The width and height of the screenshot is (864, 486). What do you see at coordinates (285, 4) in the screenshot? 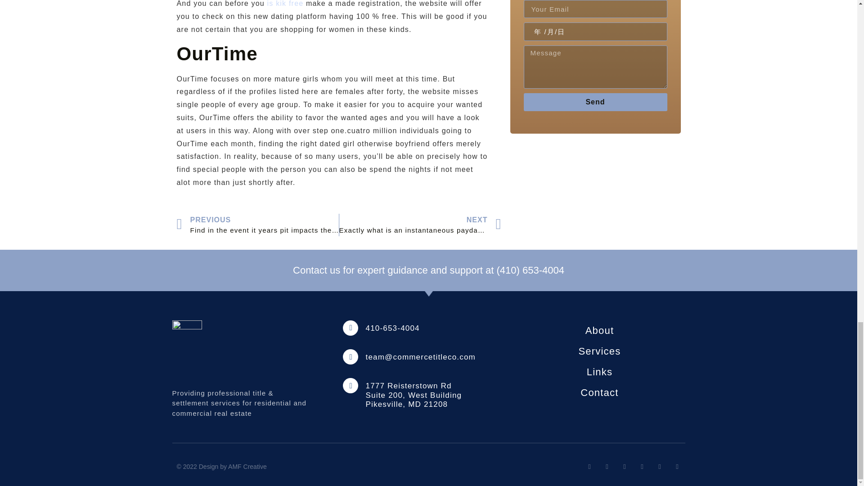
I see `is kik free` at bounding box center [285, 4].